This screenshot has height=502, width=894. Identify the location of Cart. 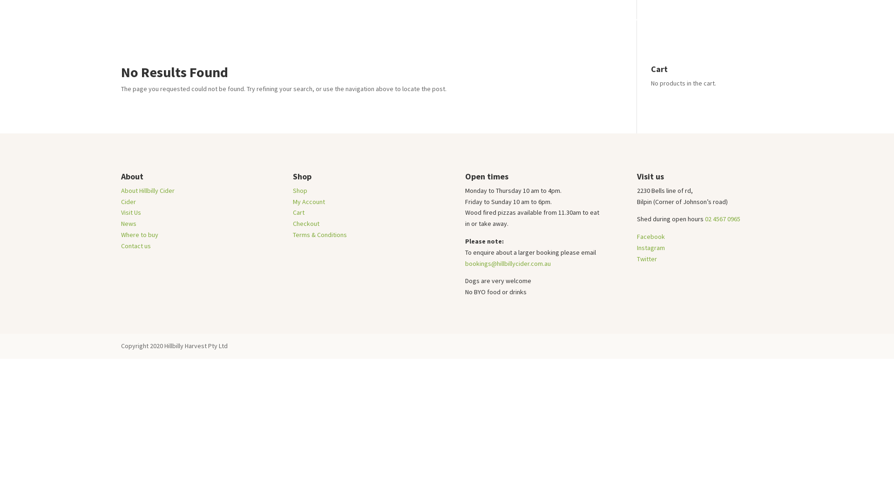
(299, 212).